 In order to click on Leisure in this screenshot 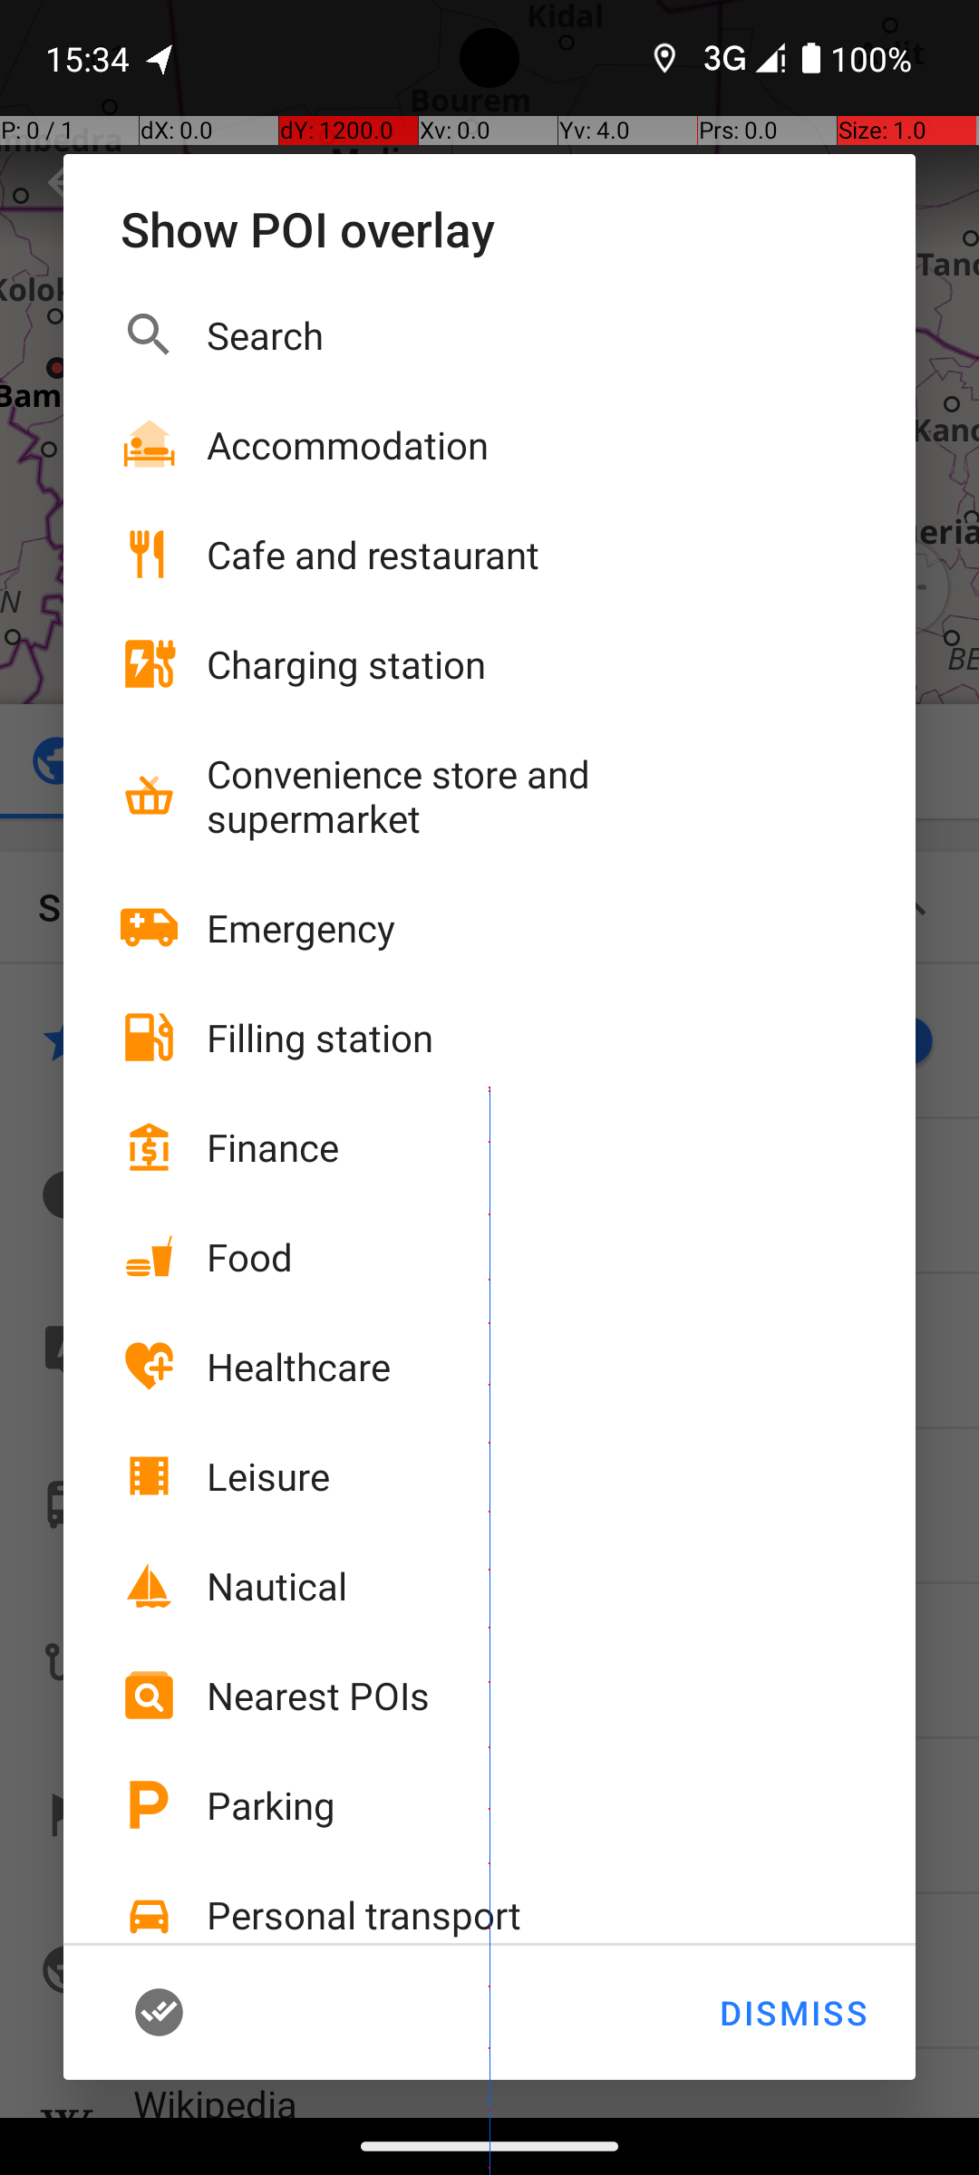, I will do `click(268, 1475)`.